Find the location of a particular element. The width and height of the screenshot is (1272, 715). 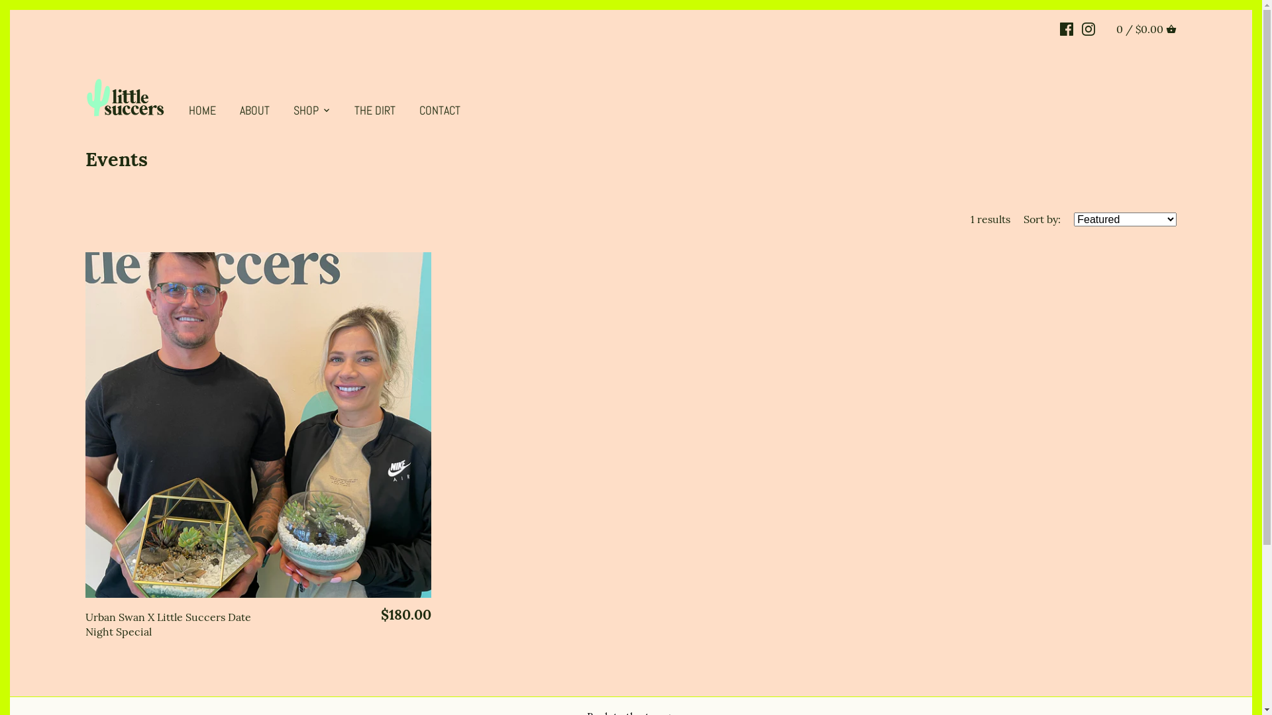

ABOUT is located at coordinates (254, 113).